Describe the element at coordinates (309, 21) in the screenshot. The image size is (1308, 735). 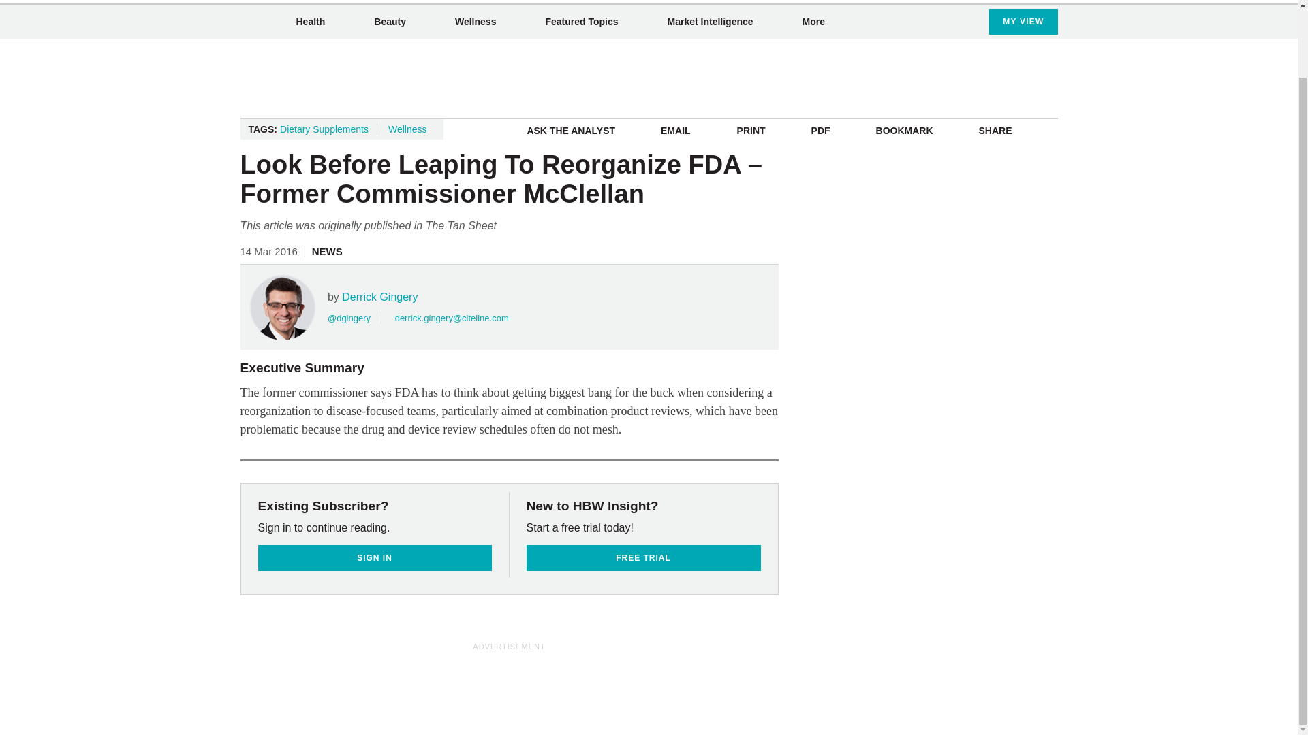
I see `Health` at that location.